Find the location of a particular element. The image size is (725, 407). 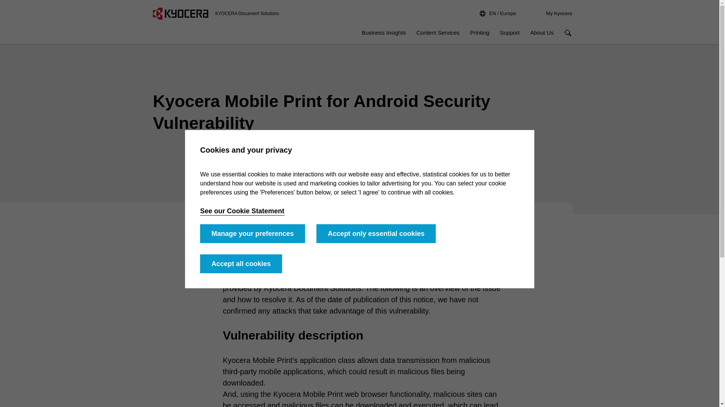

Content Services is located at coordinates (498, 13).